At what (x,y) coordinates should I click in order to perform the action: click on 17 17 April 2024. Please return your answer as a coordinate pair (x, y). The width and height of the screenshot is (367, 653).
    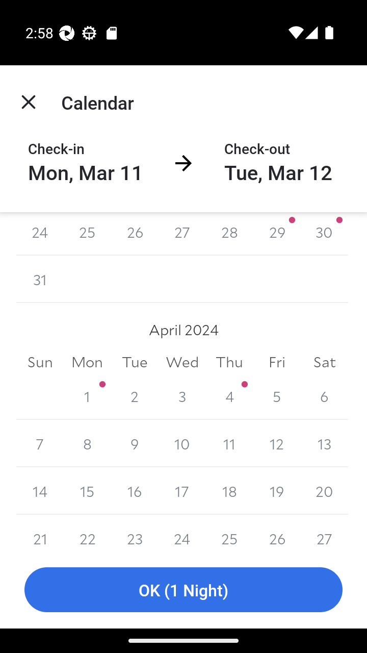
    Looking at the image, I should click on (182, 491).